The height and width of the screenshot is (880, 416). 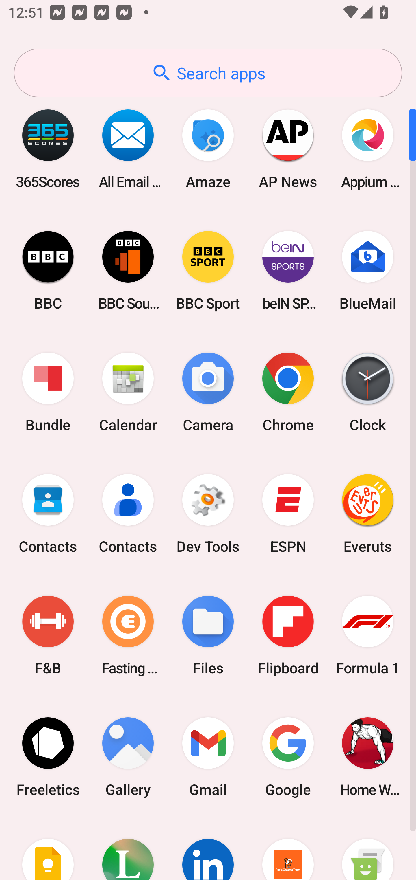 What do you see at coordinates (48, 149) in the screenshot?
I see `365Scores` at bounding box center [48, 149].